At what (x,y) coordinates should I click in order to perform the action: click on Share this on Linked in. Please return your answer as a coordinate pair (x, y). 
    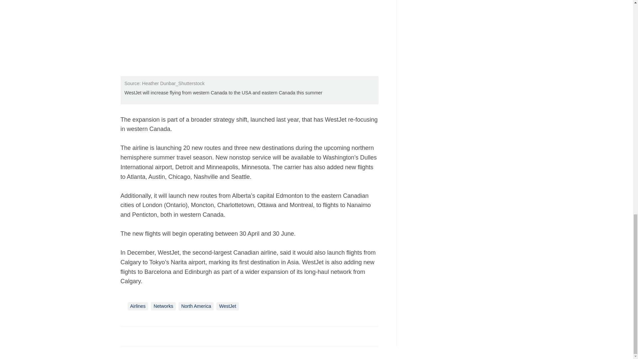
    Looking at the image, I should click on (155, 336).